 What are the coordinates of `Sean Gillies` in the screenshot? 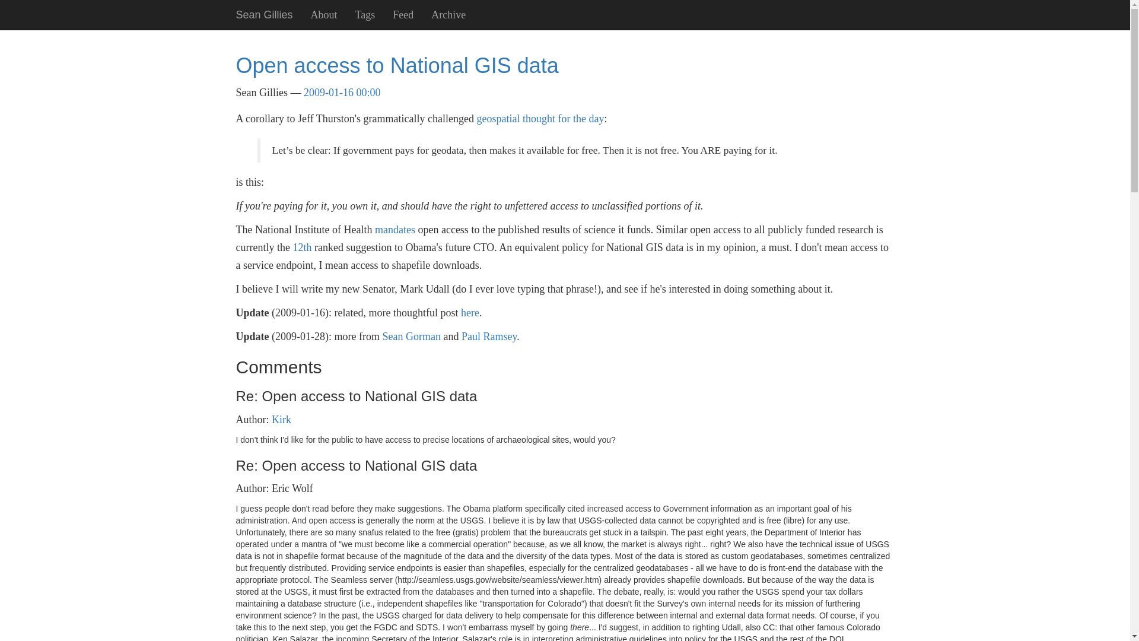 It's located at (264, 14).